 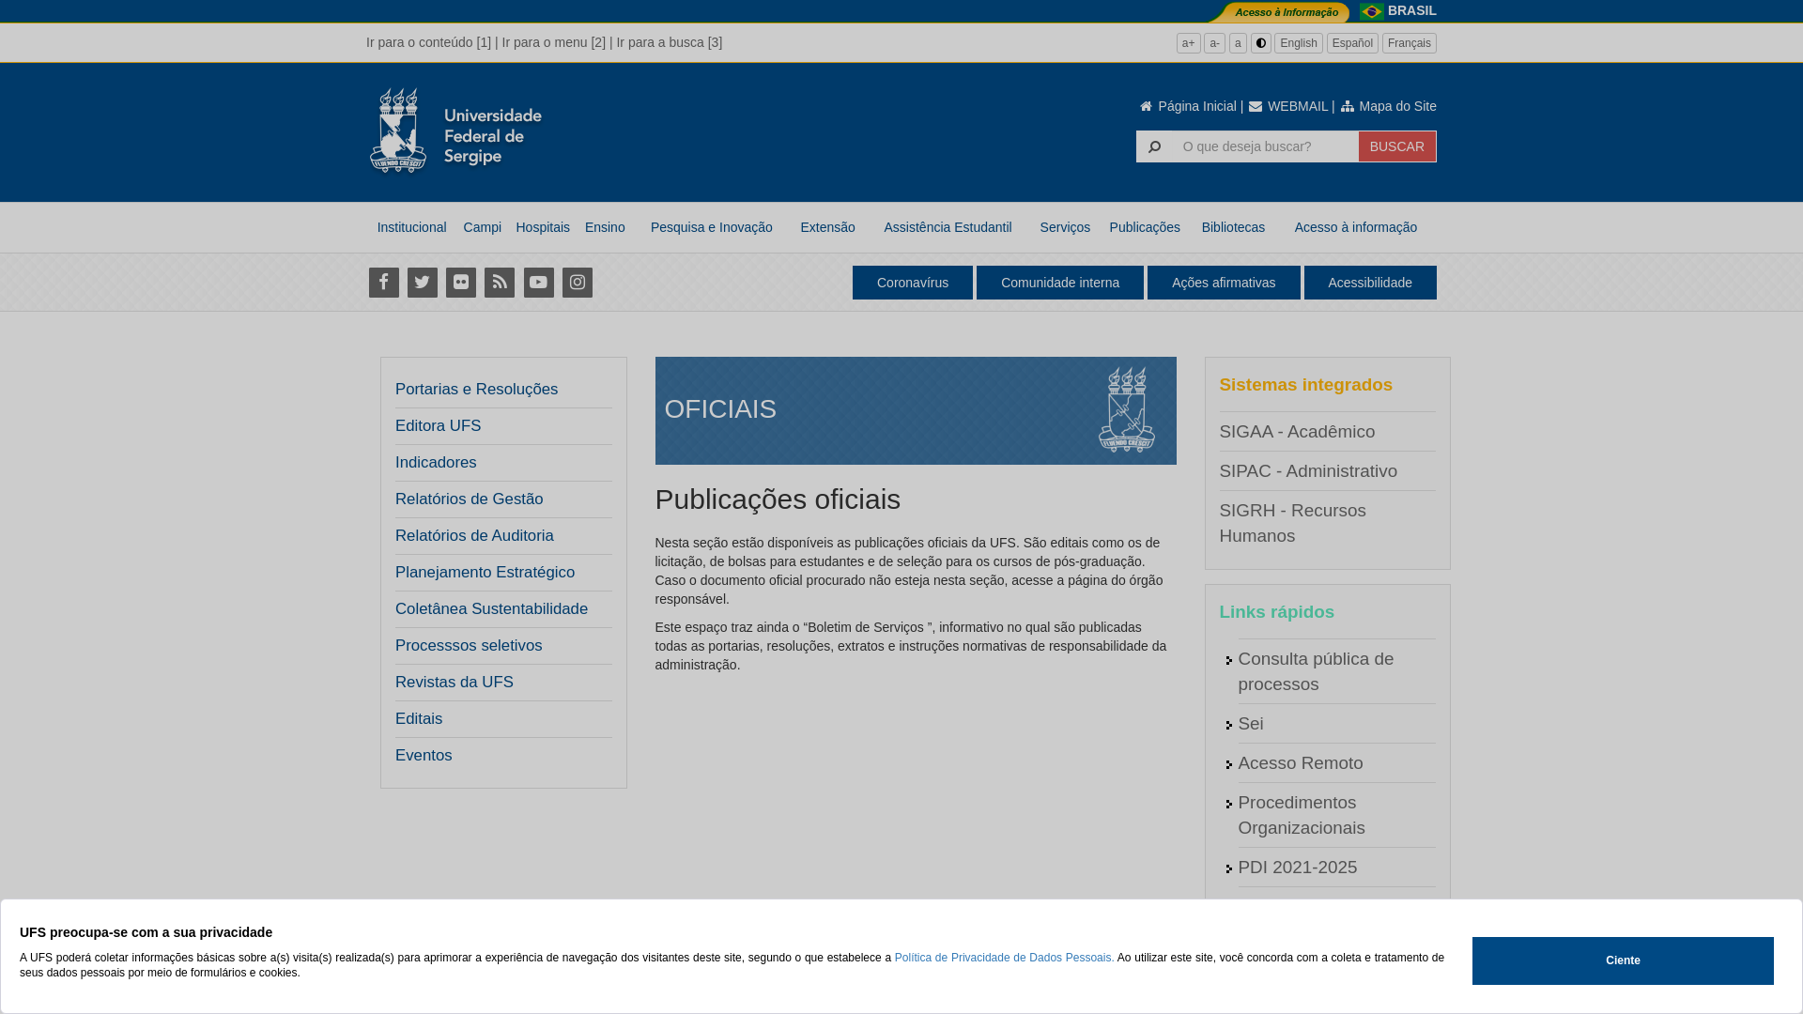 What do you see at coordinates (483, 227) in the screenshot?
I see `Campi` at bounding box center [483, 227].